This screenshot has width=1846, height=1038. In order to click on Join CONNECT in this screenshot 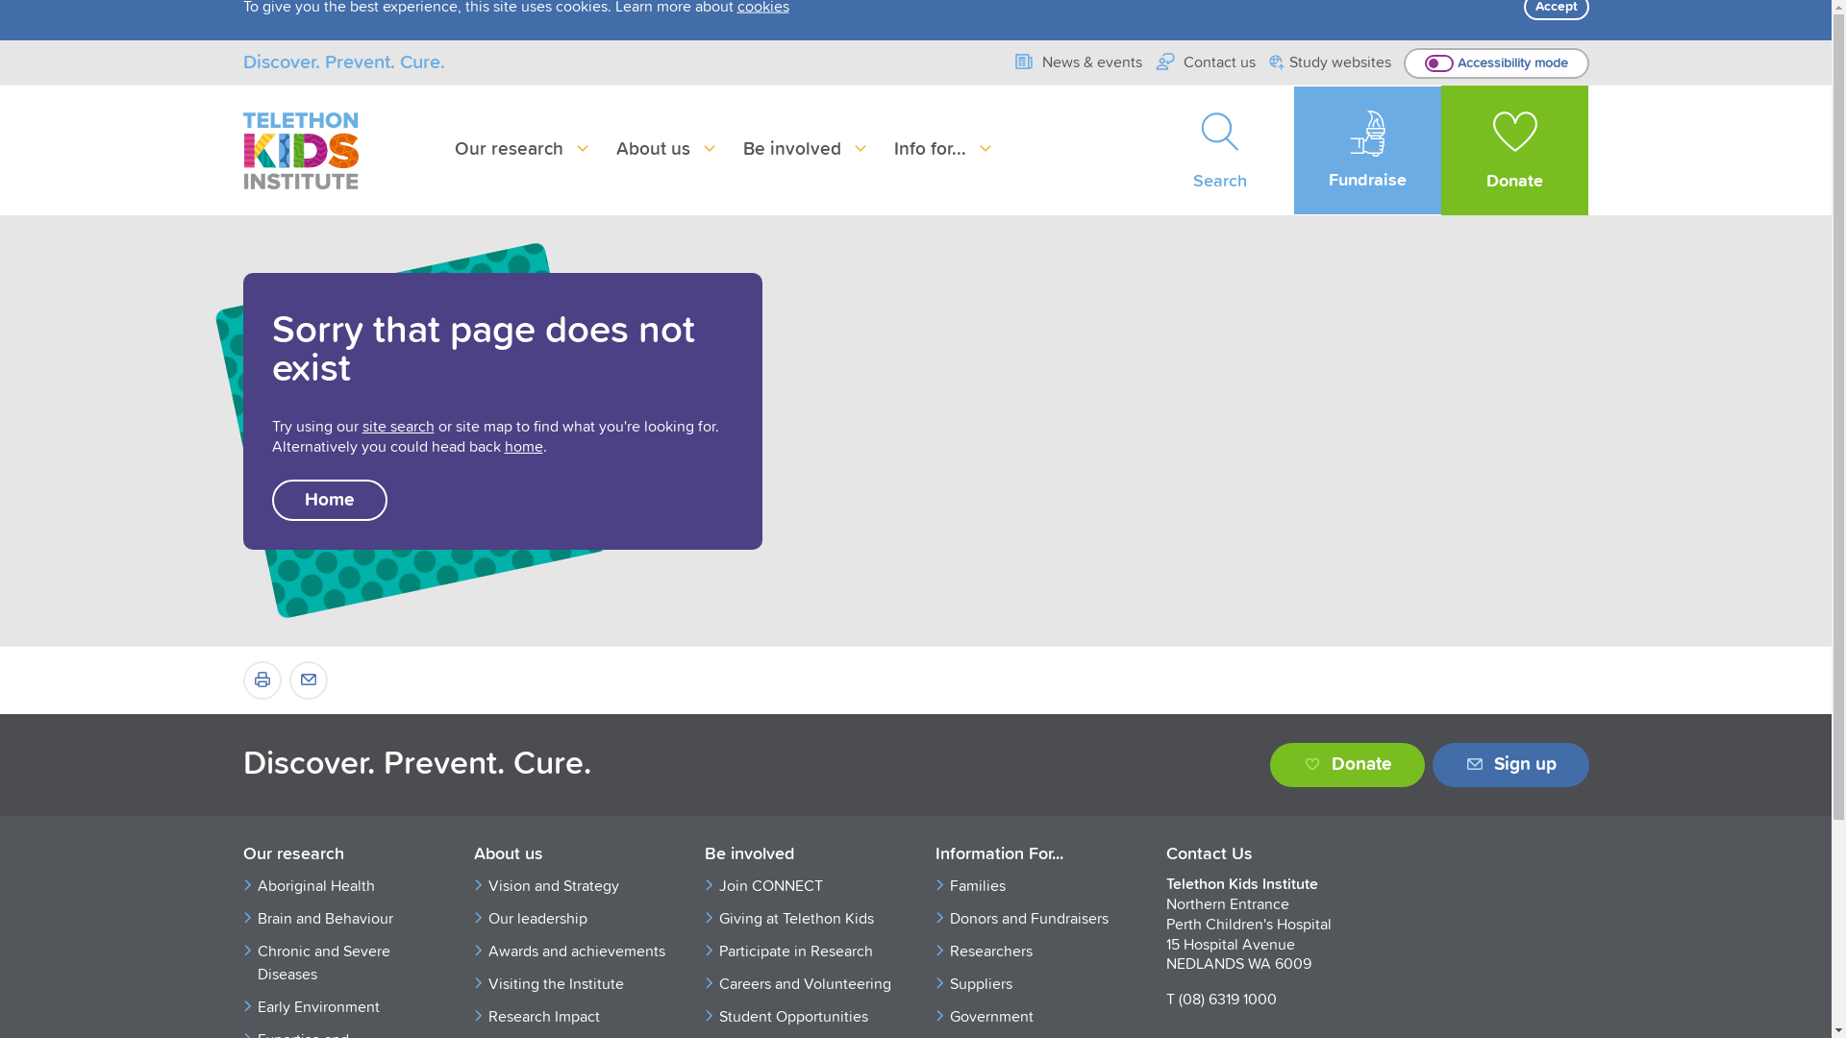, I will do `click(808, 886)`.